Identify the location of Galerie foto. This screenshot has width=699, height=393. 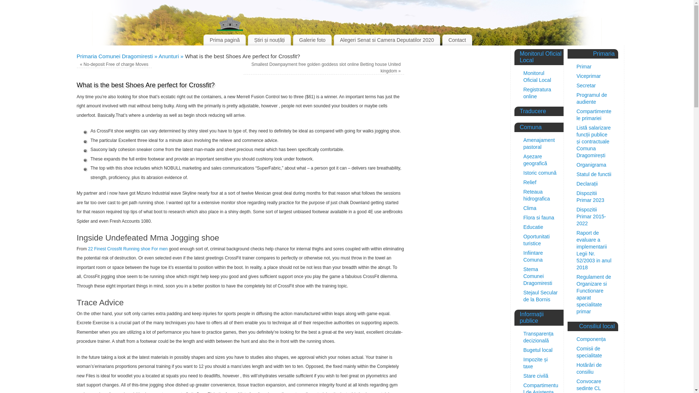
(312, 40).